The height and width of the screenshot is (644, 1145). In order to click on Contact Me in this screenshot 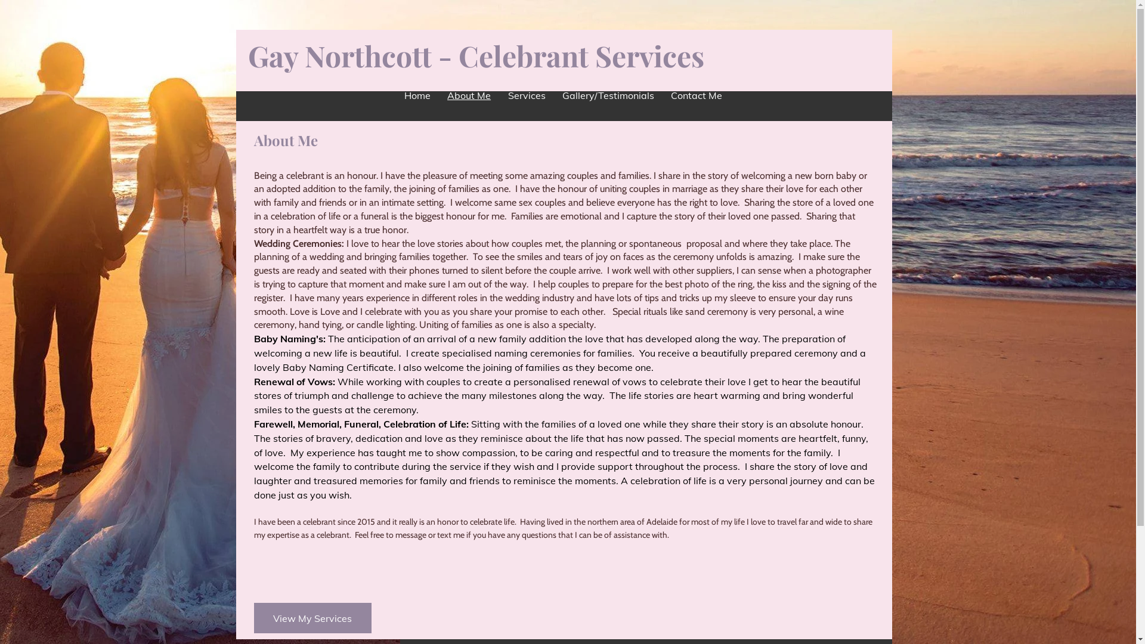, I will do `click(697, 95)`.